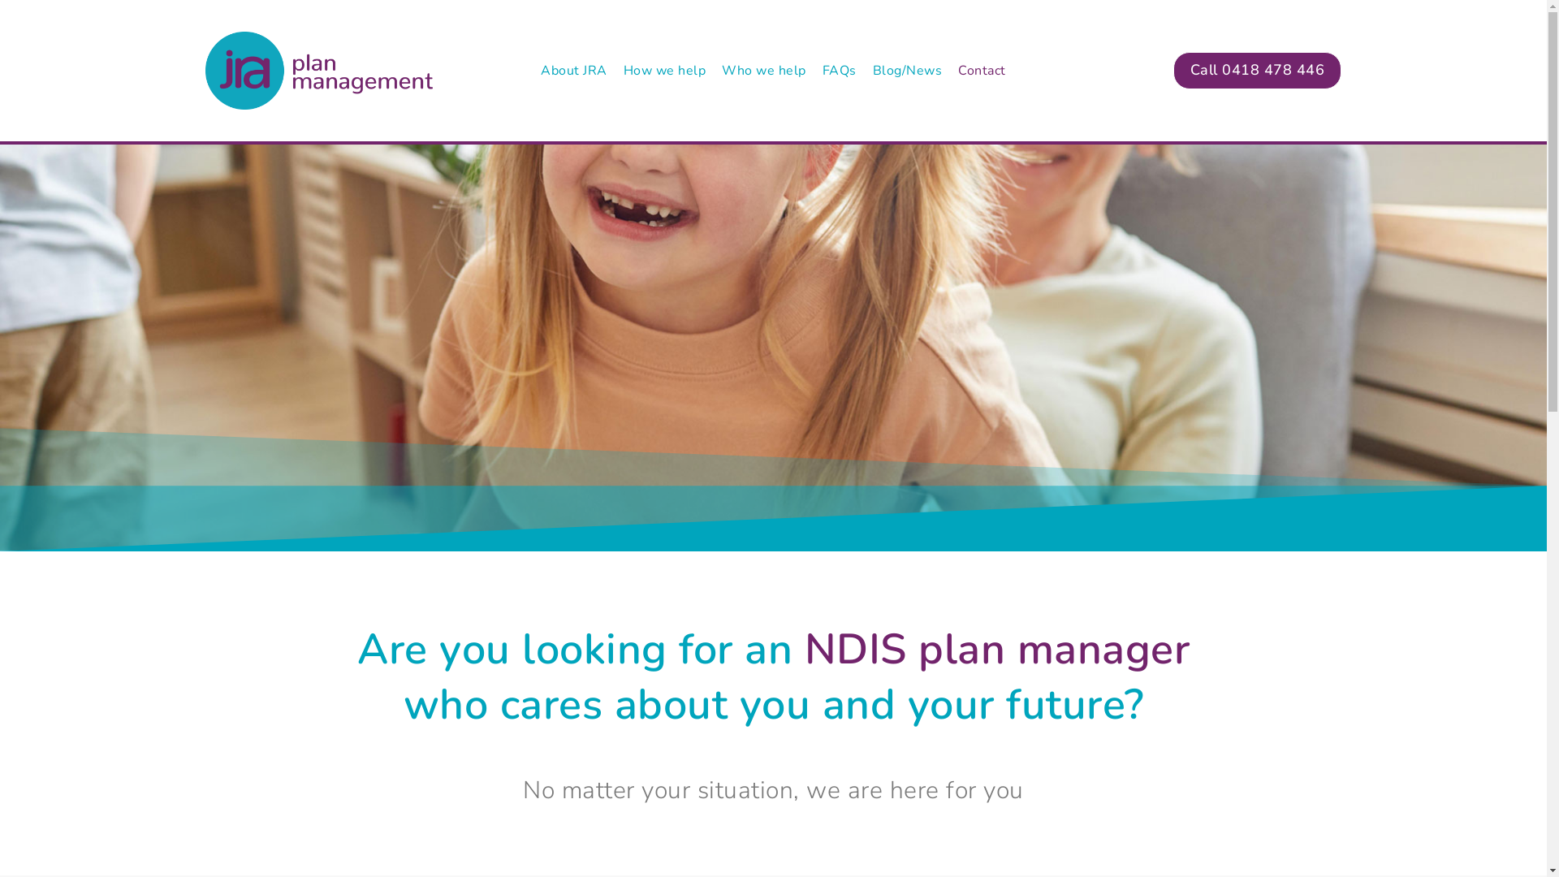 This screenshot has height=877, width=1559. Describe the element at coordinates (763, 71) in the screenshot. I see `Who we help` at that location.